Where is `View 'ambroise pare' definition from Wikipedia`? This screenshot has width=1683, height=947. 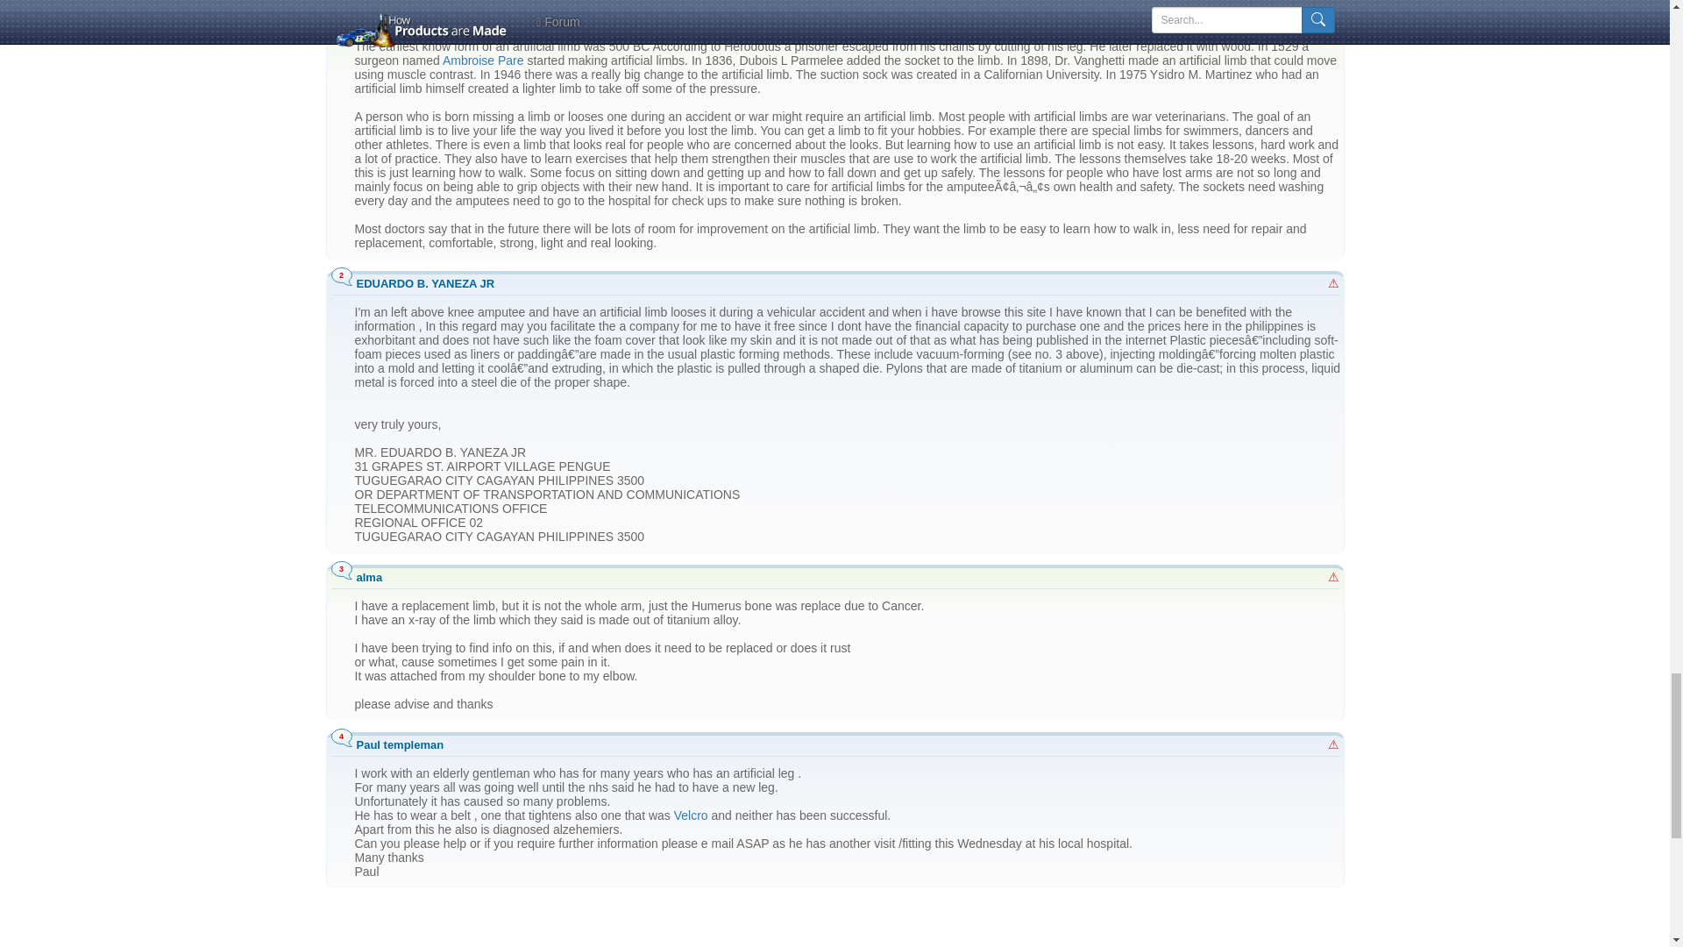 View 'ambroise pare' definition from Wikipedia is located at coordinates (482, 60).